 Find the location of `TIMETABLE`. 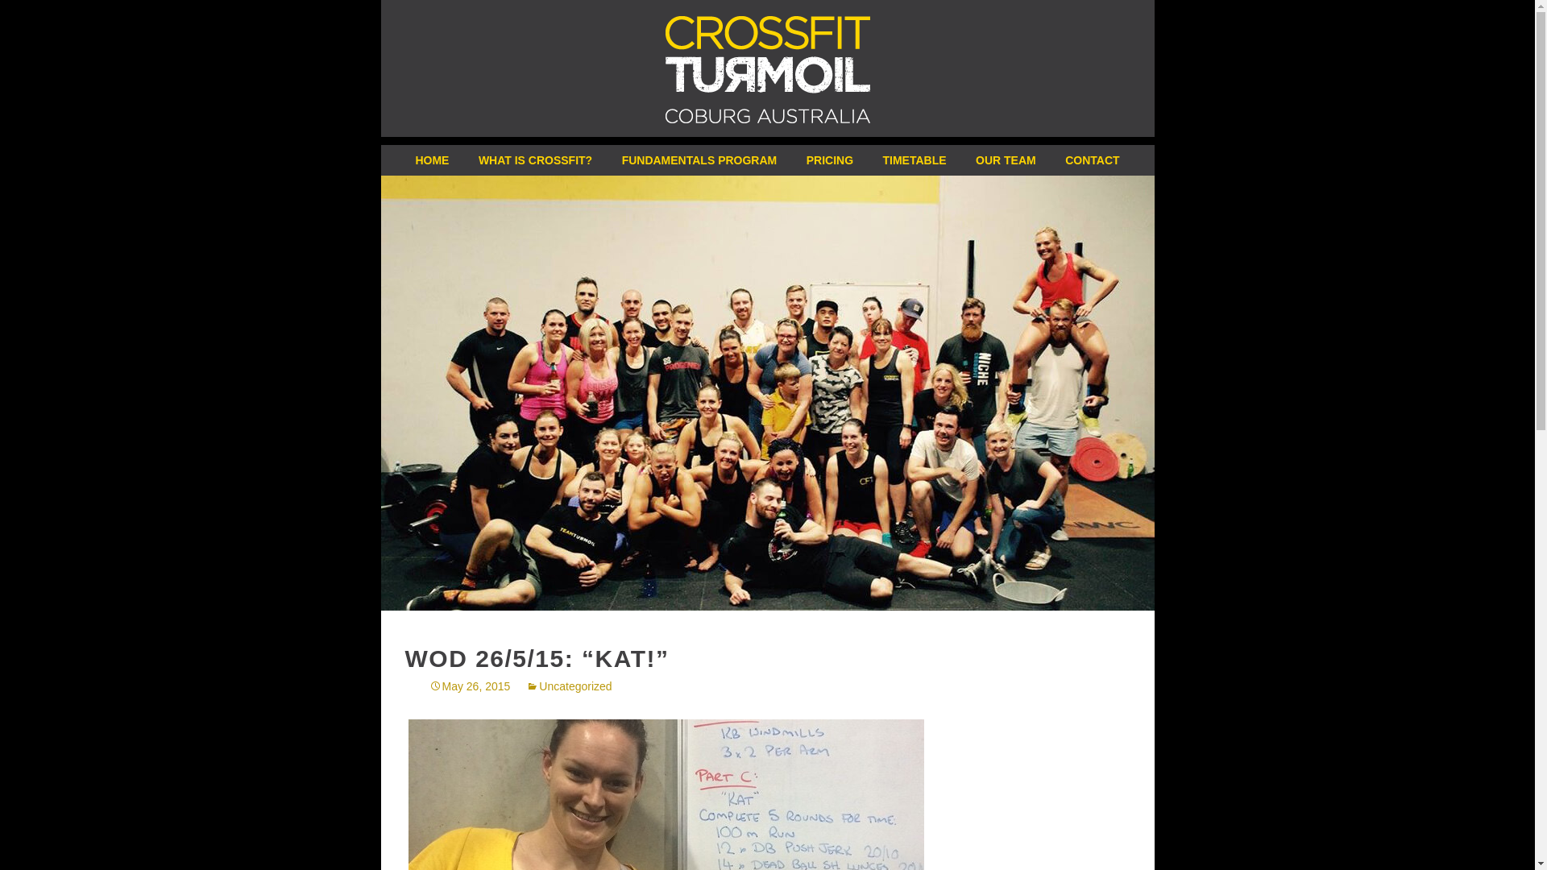

TIMETABLE is located at coordinates (915, 160).